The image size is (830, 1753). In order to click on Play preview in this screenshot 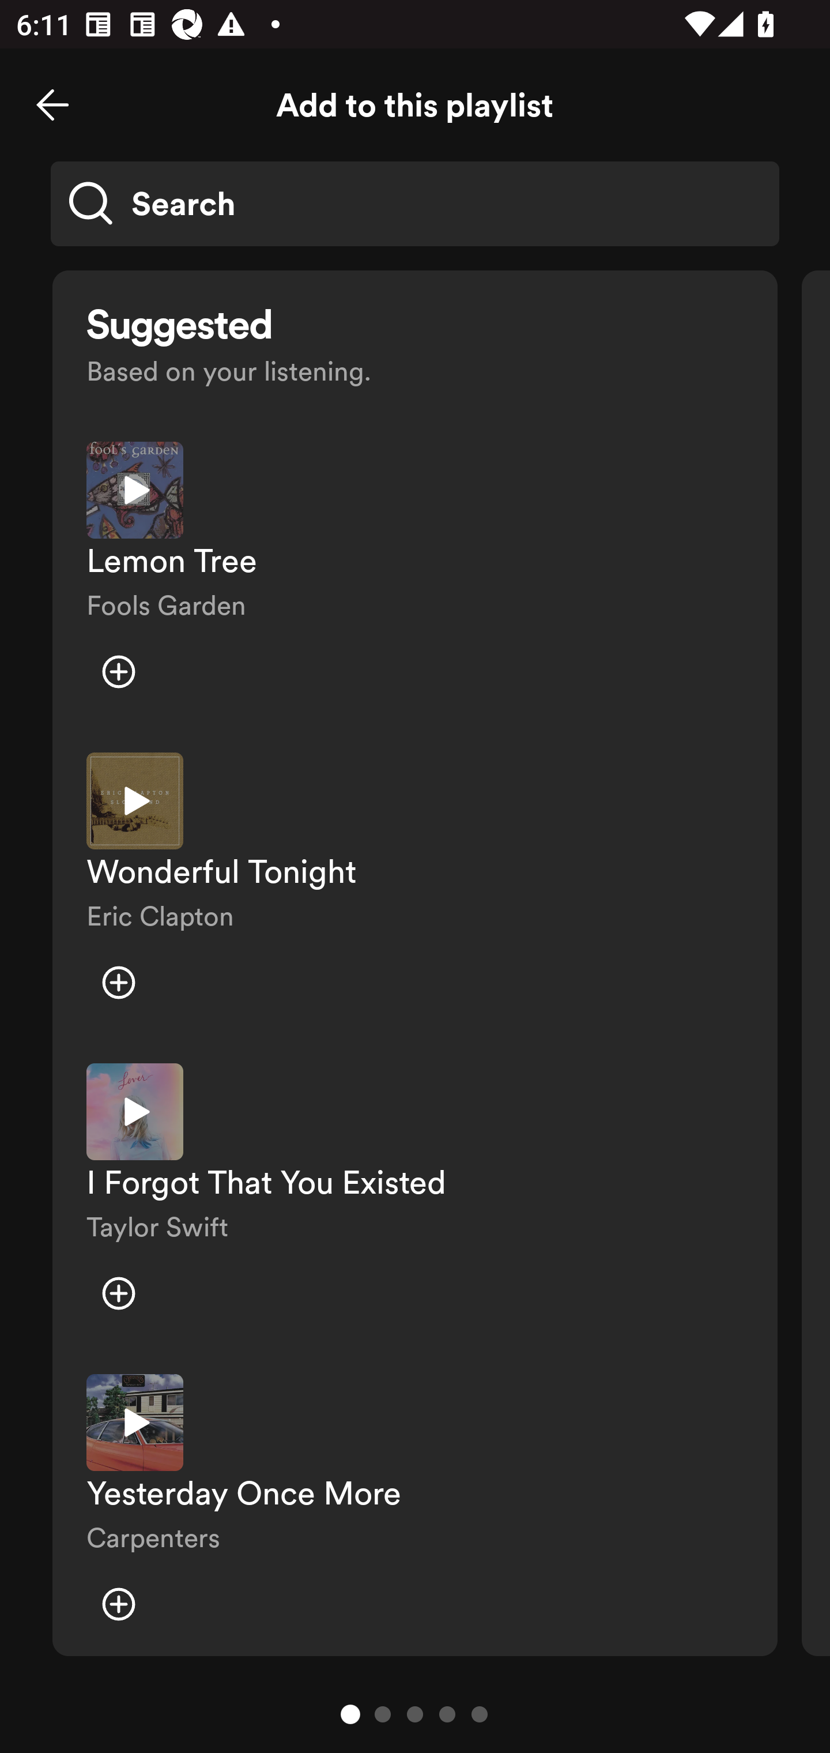, I will do `click(135, 1422)`.